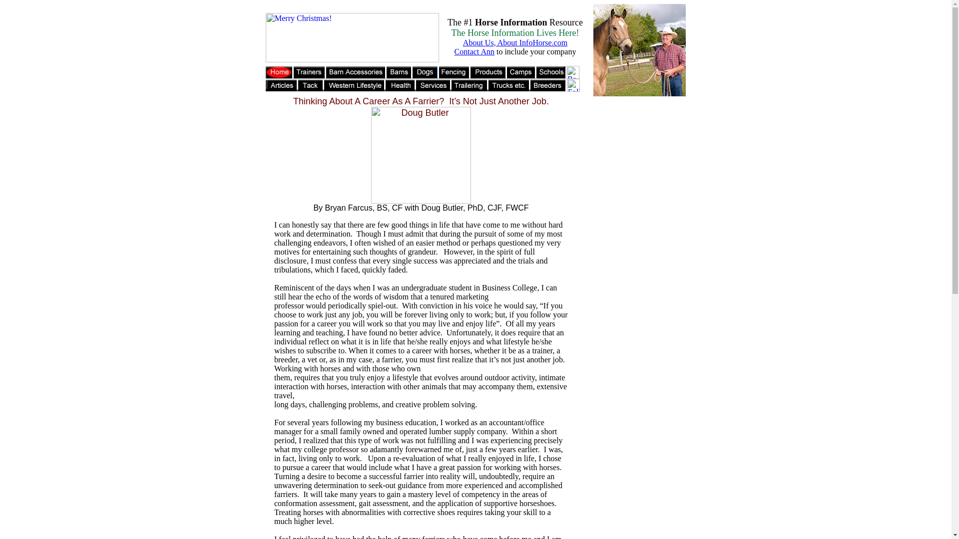  What do you see at coordinates (475, 52) in the screenshot?
I see `Contact Ann` at bounding box center [475, 52].